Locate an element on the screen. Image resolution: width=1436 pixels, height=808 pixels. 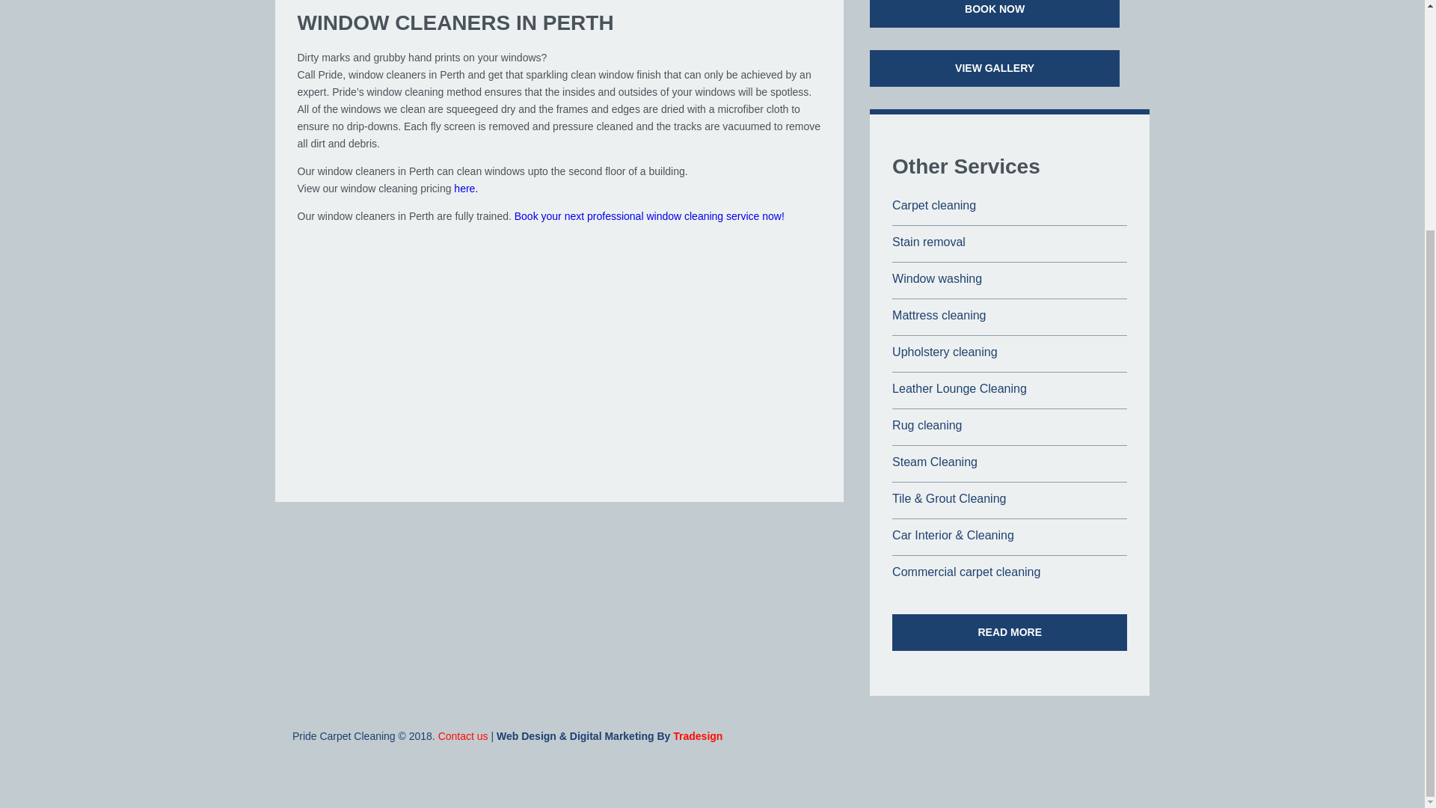
Book your next professional window cleaning service now! is located at coordinates (649, 215).